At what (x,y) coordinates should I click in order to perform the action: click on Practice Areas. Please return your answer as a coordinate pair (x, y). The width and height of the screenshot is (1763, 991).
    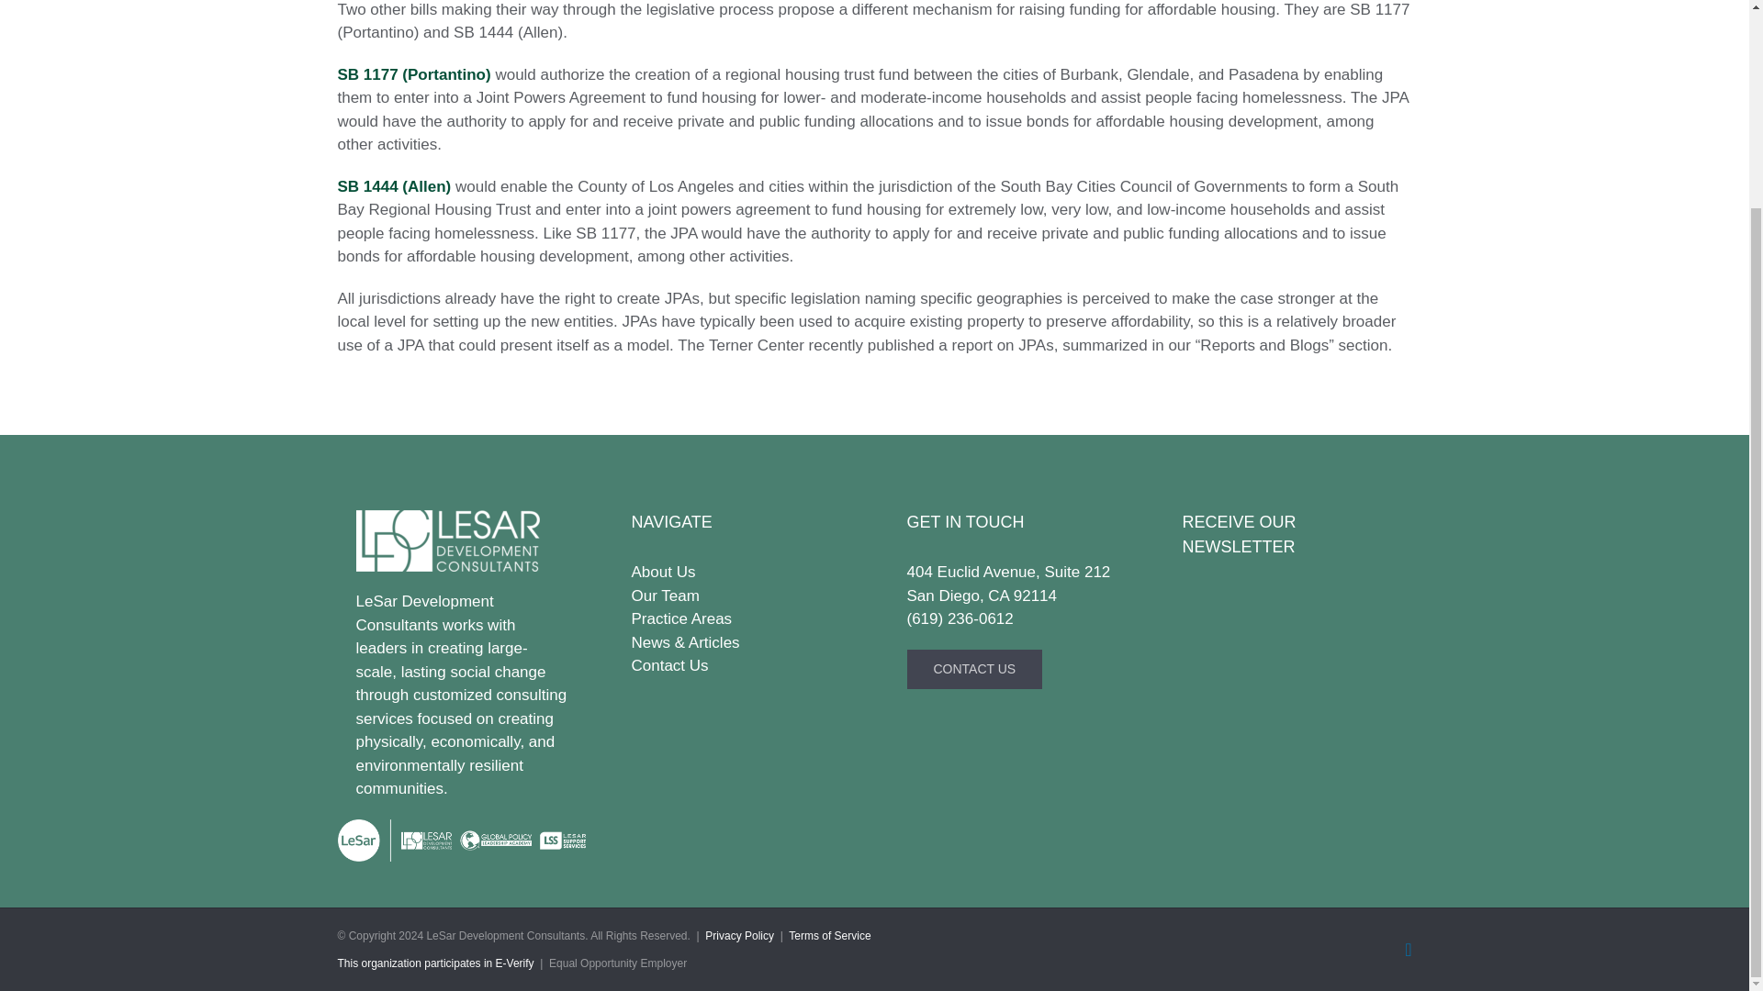
    Looking at the image, I should click on (736, 618).